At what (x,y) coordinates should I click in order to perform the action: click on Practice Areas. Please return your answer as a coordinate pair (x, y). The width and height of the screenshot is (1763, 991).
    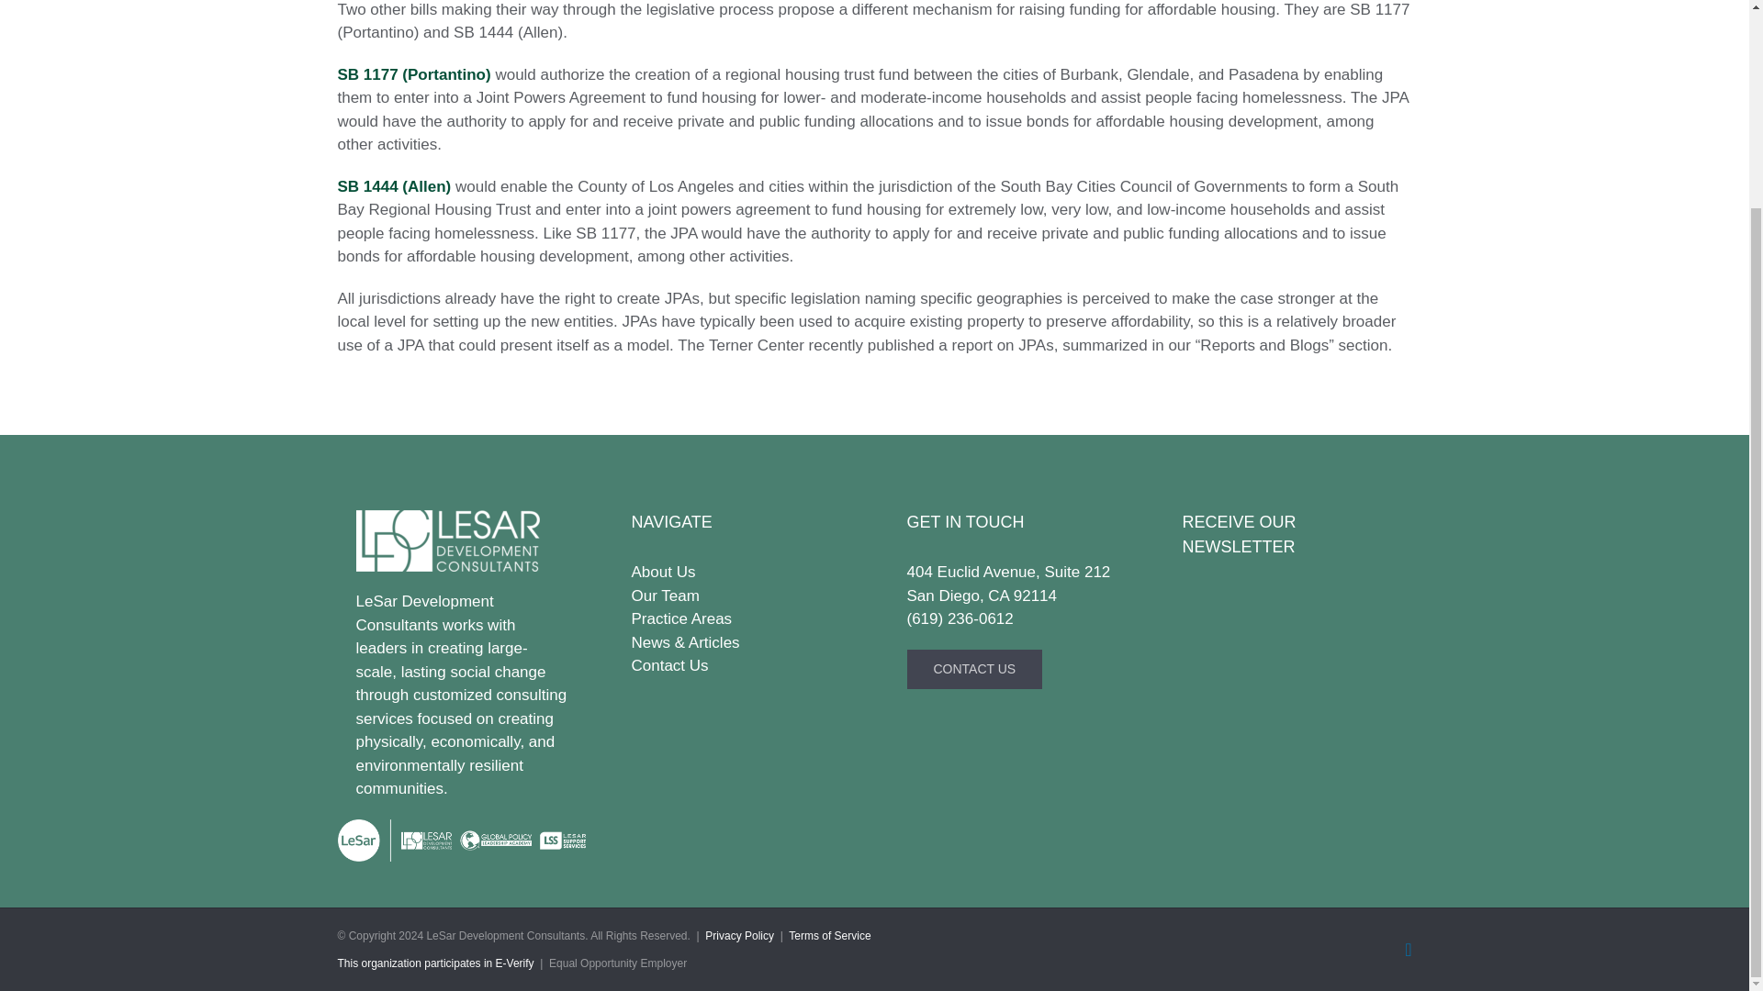
    Looking at the image, I should click on (736, 618).